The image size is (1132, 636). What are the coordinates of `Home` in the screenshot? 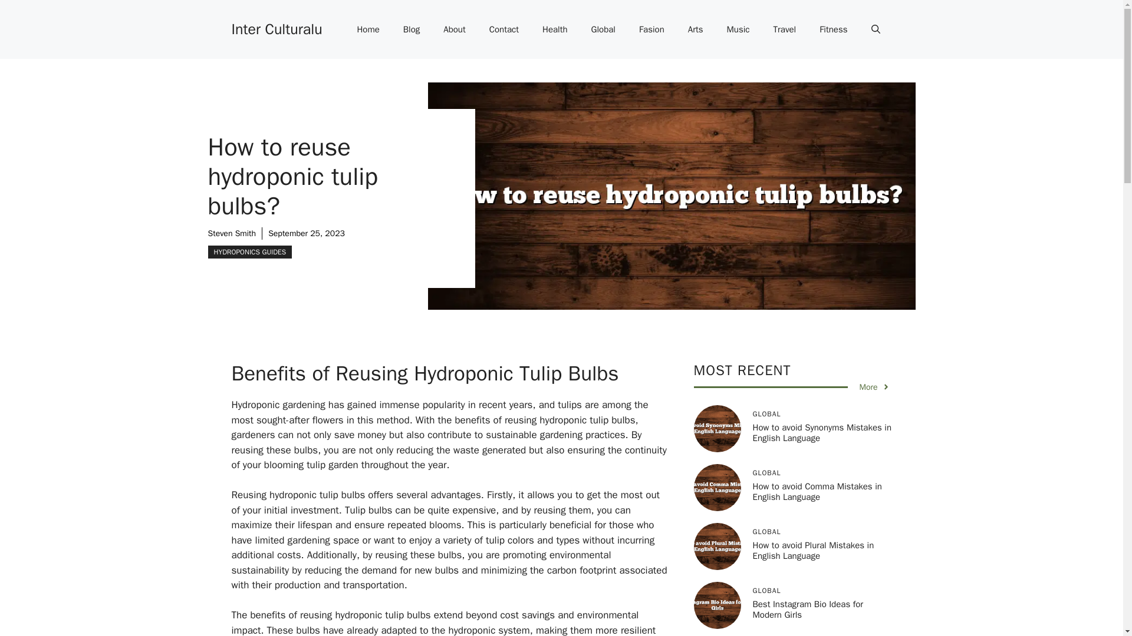 It's located at (368, 29).